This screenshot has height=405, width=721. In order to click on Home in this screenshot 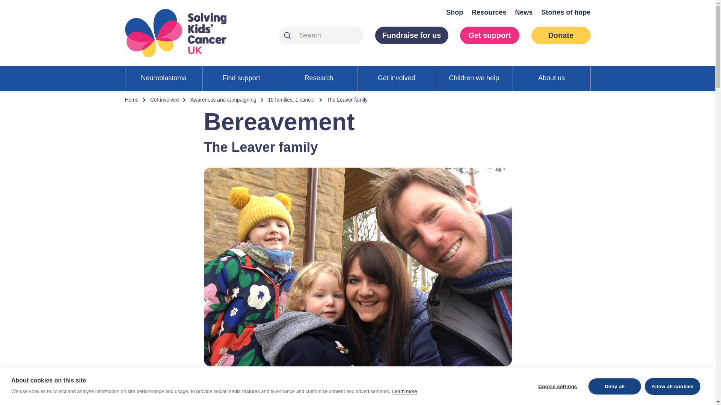, I will do `click(131, 100)`.